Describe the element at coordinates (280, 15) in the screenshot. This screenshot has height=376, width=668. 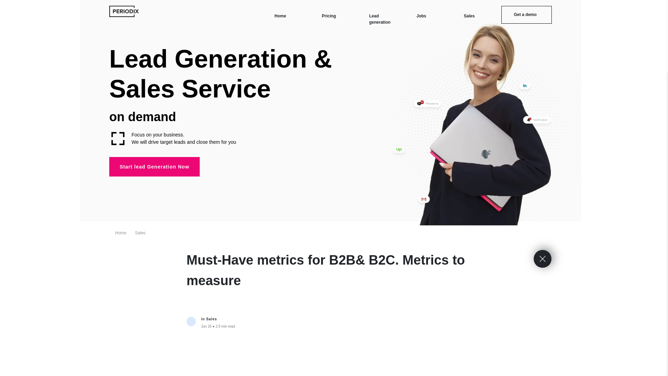
I see `Home` at that location.